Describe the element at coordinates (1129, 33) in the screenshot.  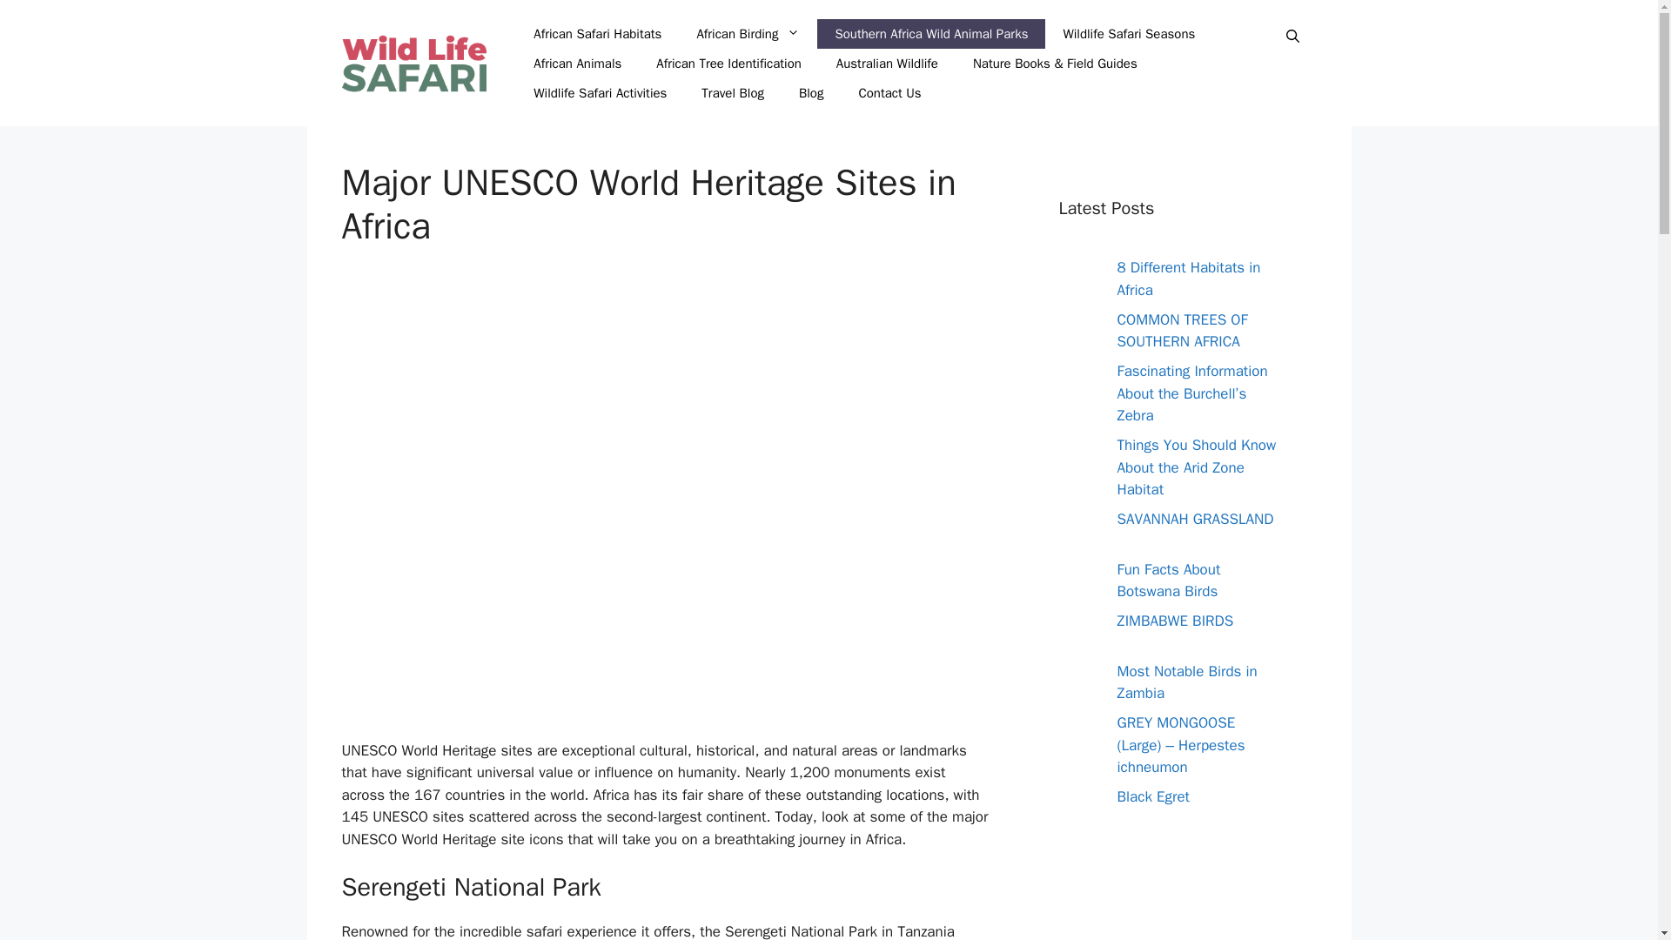
I see `Wildlife Safari Seasons` at that location.